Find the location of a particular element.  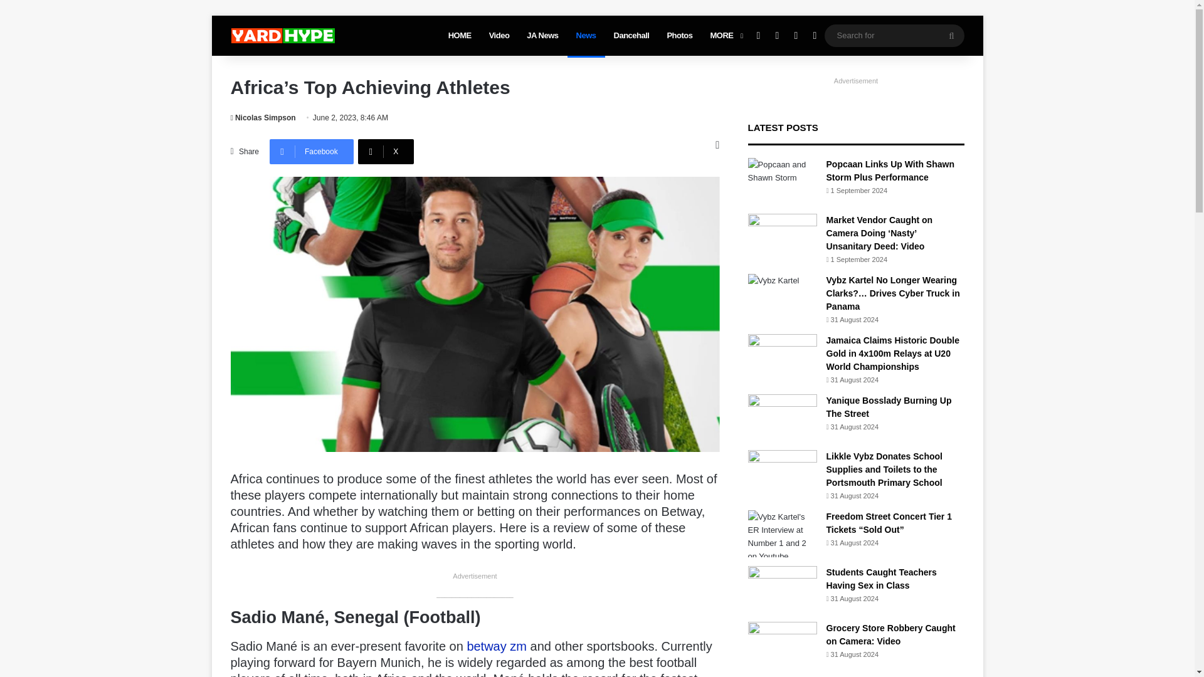

Nicolas Simpson is located at coordinates (263, 118).